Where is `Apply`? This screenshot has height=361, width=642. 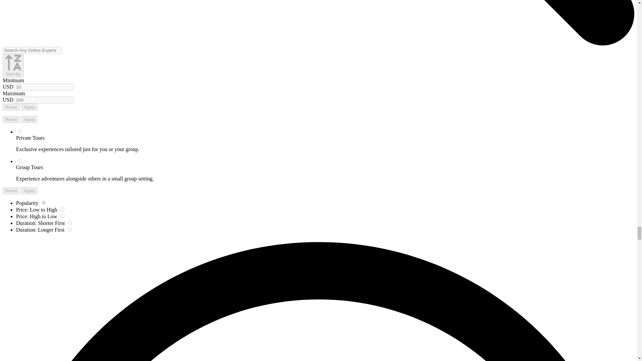
Apply is located at coordinates (29, 191).